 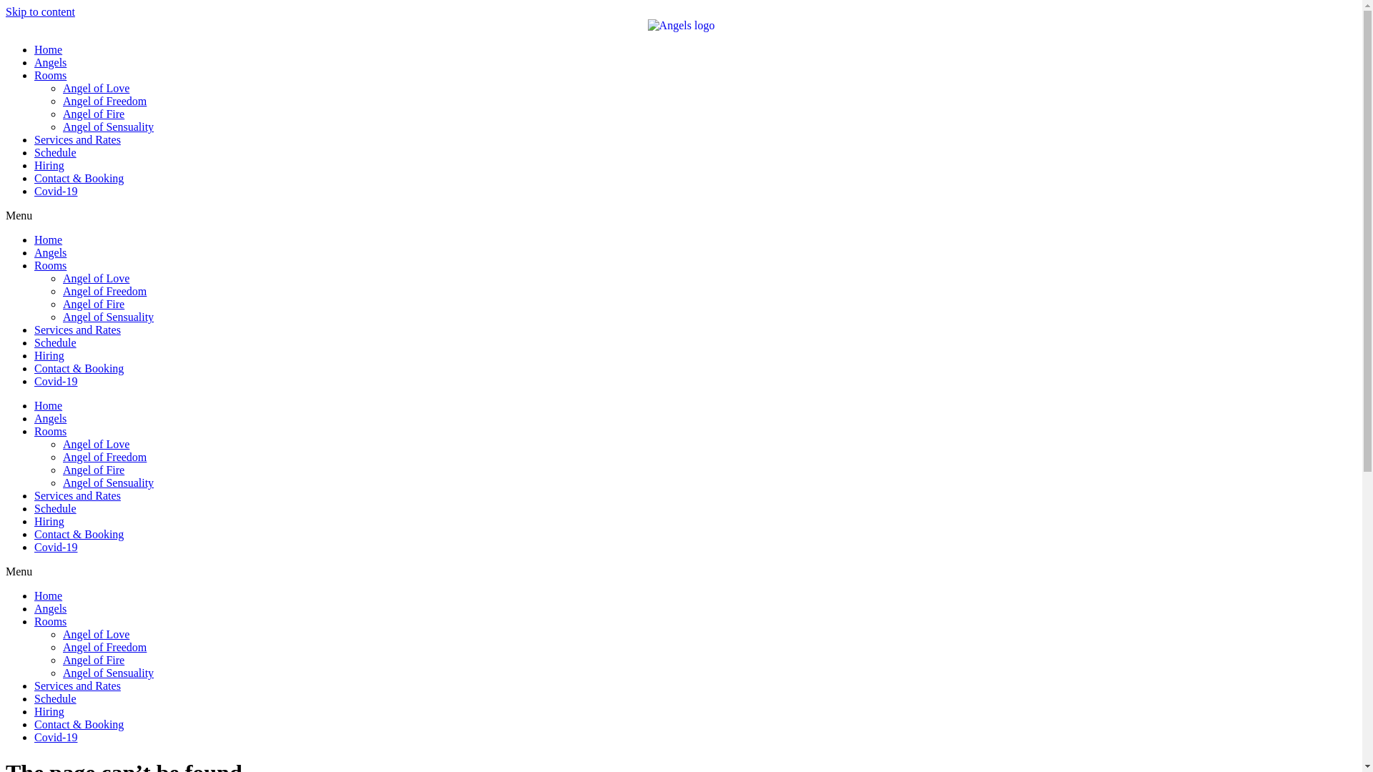 I want to click on Hiring, so click(x=49, y=712).